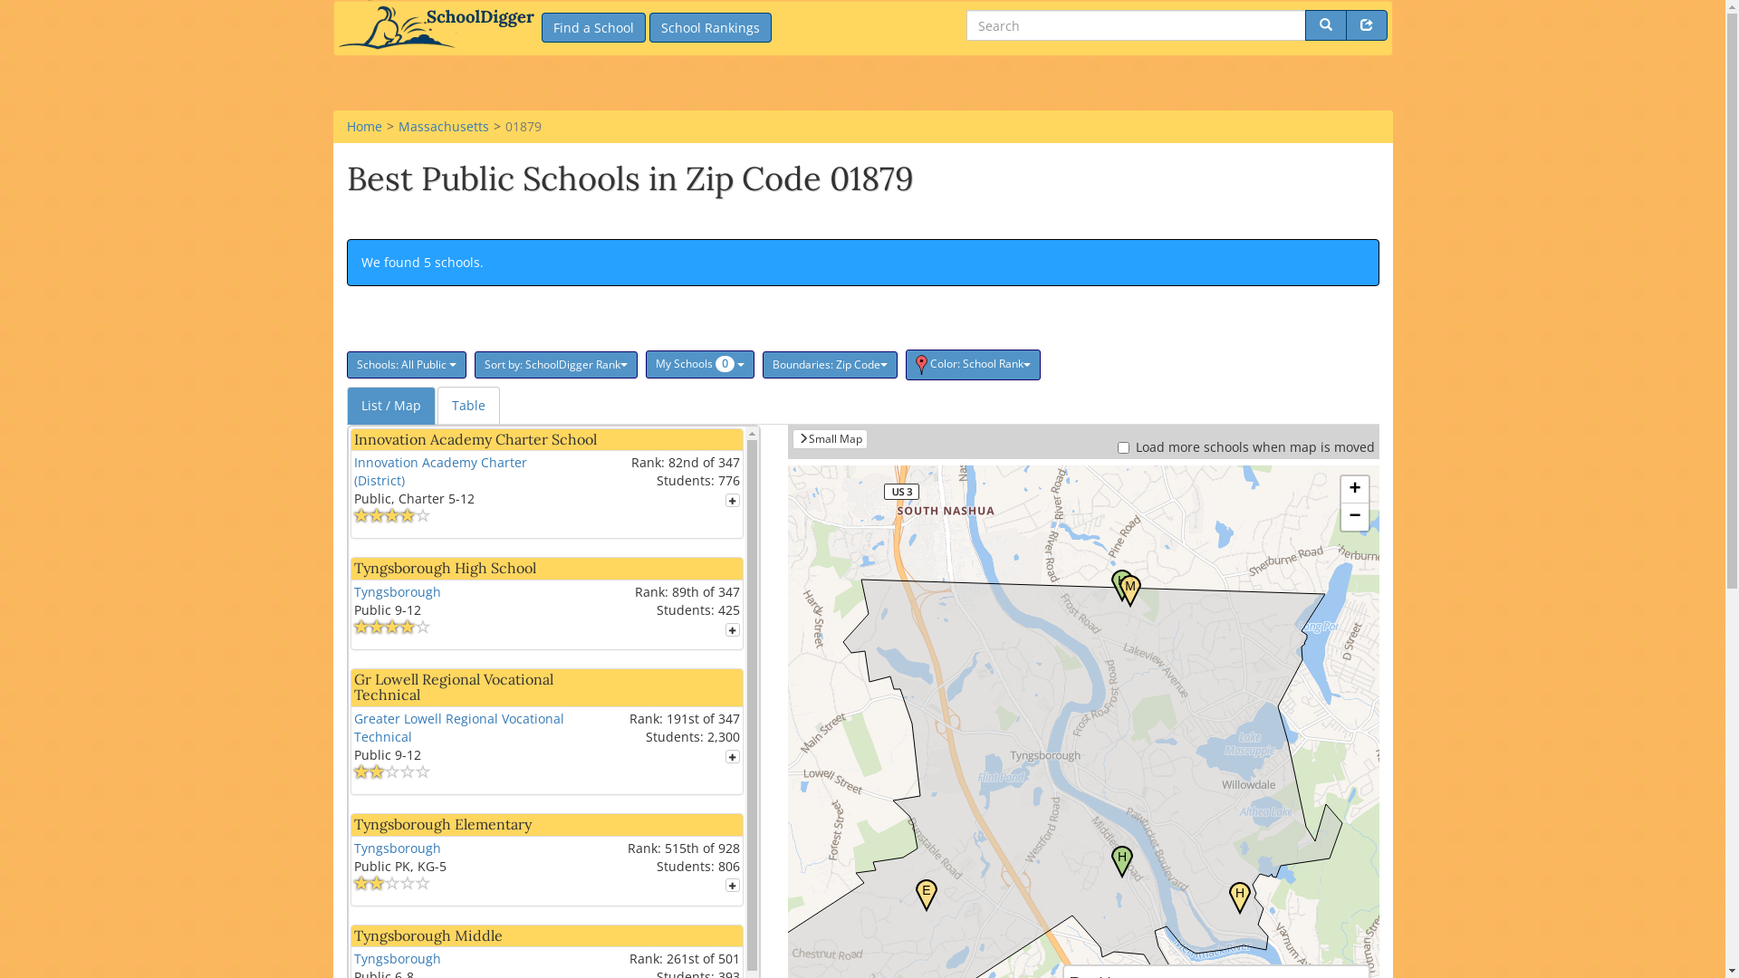 This screenshot has height=978, width=1739. I want to click on Boundaries: Zip Code, so click(830, 365).